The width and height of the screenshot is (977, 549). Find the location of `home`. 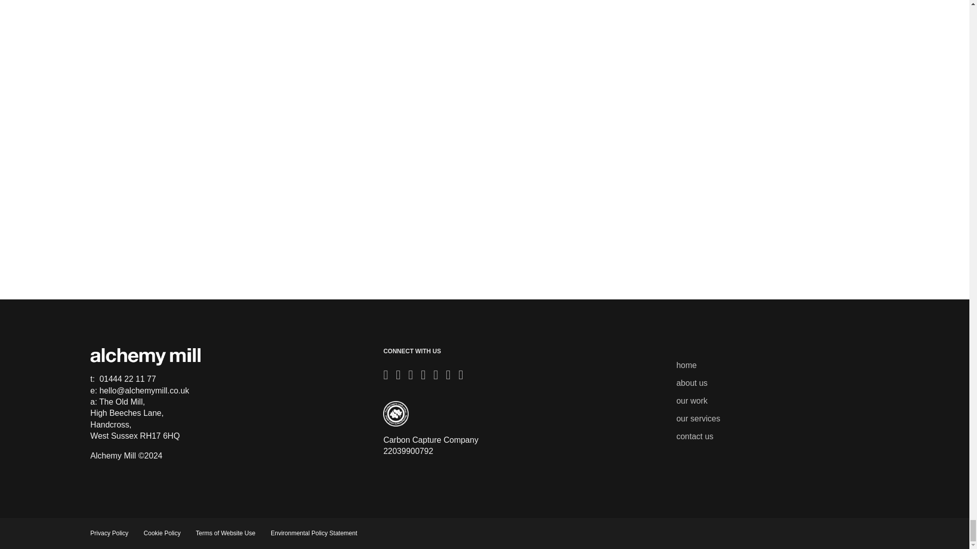

home is located at coordinates (686, 365).